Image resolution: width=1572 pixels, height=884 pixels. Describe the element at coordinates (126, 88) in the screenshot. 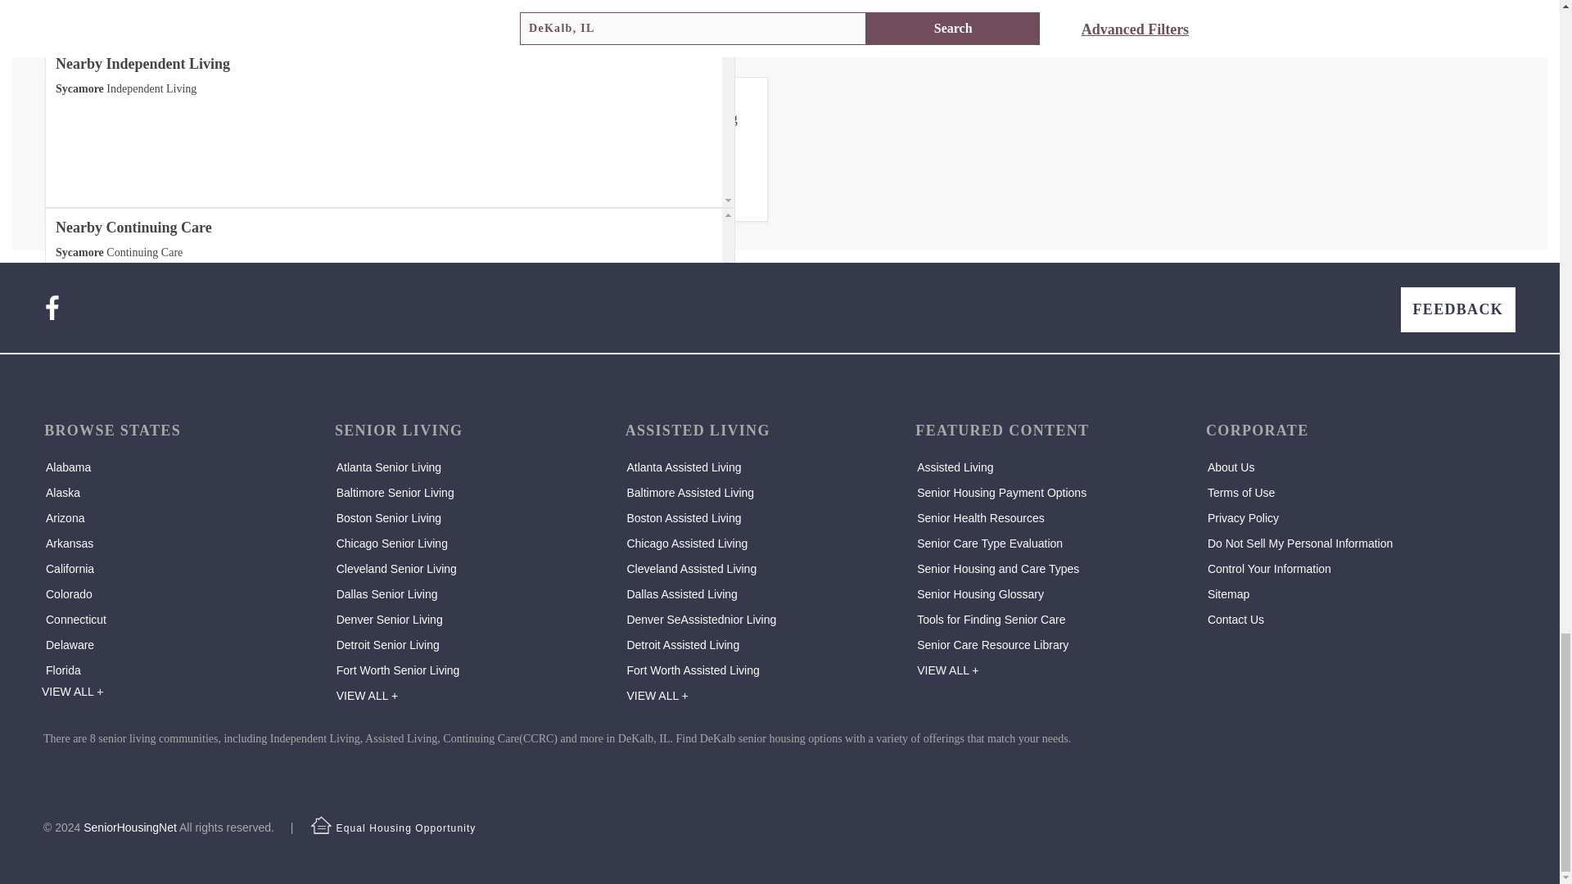

I see `Sycamore Independent Living` at that location.